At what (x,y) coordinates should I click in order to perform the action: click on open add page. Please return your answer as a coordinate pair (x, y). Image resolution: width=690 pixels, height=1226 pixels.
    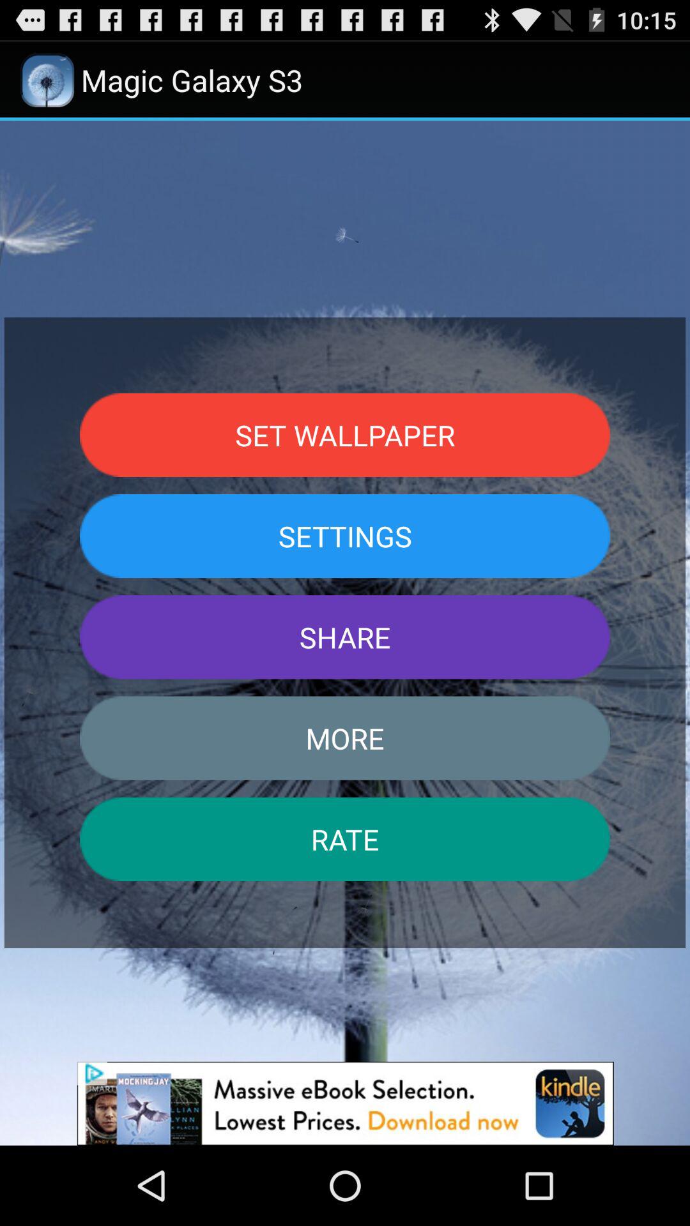
    Looking at the image, I should click on (345, 1103).